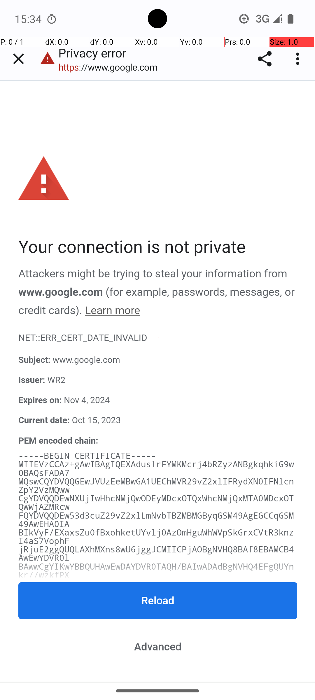 The image size is (315, 700). I want to click on Current date: Oct 15, 2023, so click(158, 421).